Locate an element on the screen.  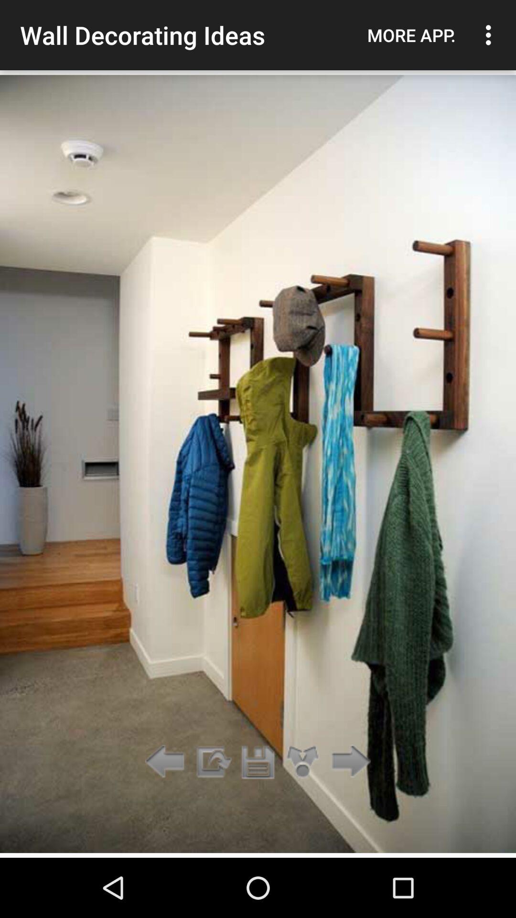
choose app below wall decorating ideas item is located at coordinates (213, 762).